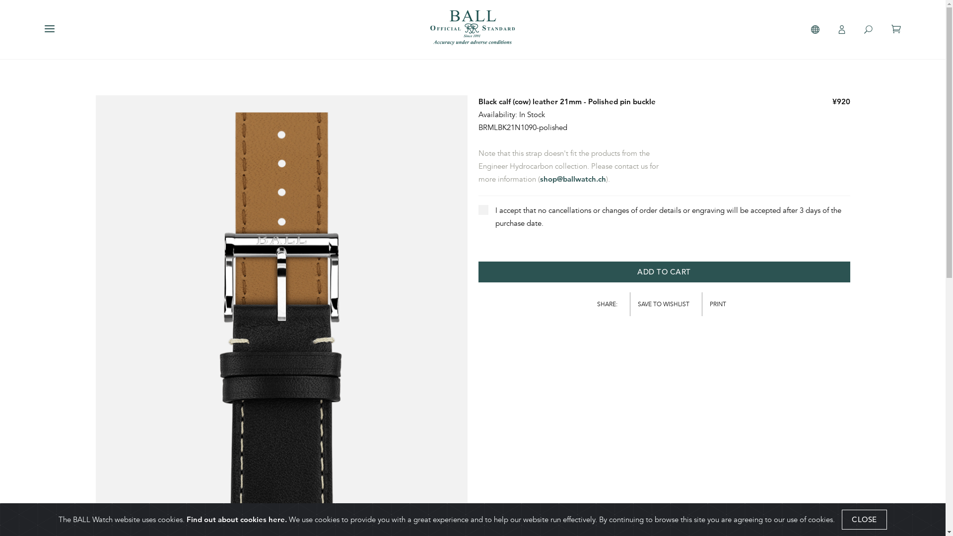 The width and height of the screenshot is (953, 536). Describe the element at coordinates (76, 46) in the screenshot. I see `ENGLISH` at that location.